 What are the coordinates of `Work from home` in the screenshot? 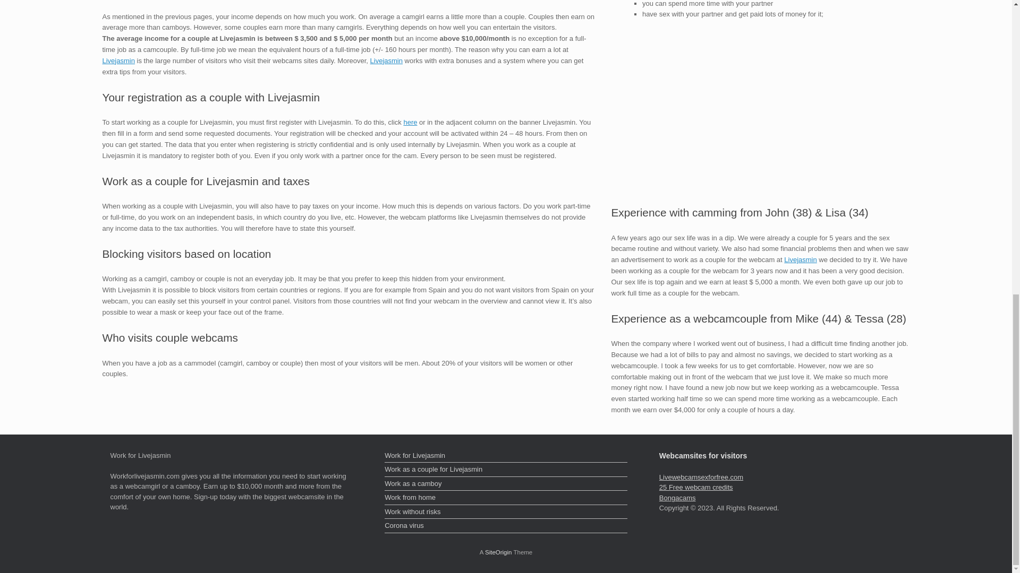 It's located at (506, 498).